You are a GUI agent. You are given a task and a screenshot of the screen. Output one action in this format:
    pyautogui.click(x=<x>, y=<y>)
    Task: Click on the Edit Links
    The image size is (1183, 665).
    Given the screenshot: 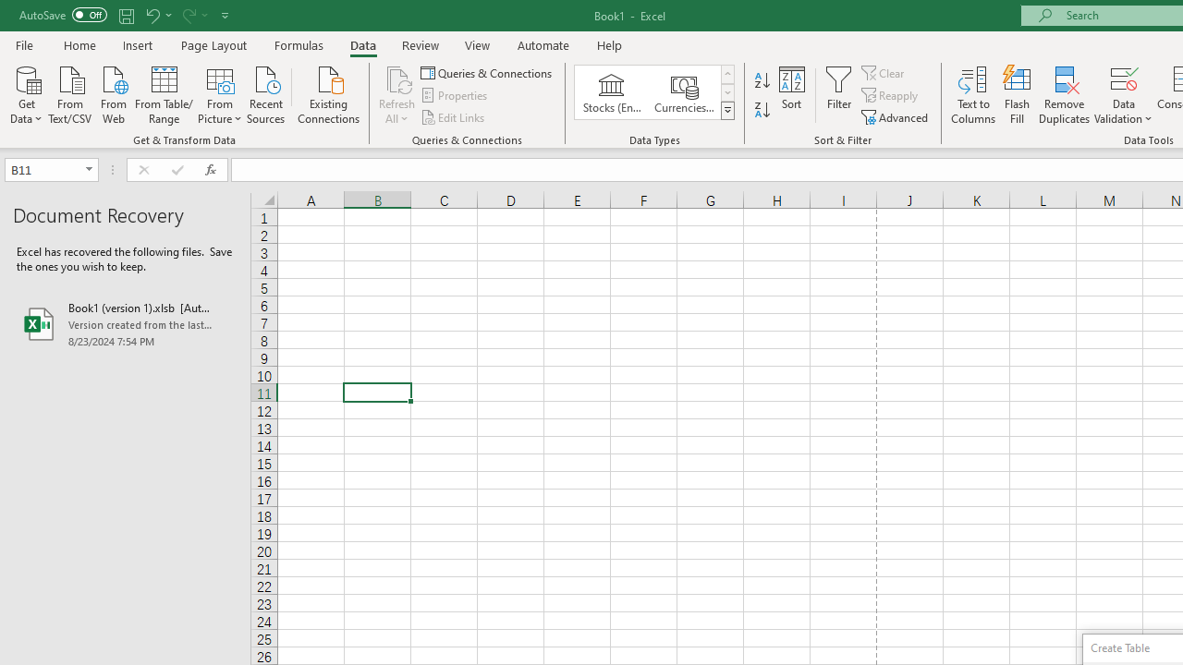 What is the action you would take?
    pyautogui.click(x=454, y=116)
    